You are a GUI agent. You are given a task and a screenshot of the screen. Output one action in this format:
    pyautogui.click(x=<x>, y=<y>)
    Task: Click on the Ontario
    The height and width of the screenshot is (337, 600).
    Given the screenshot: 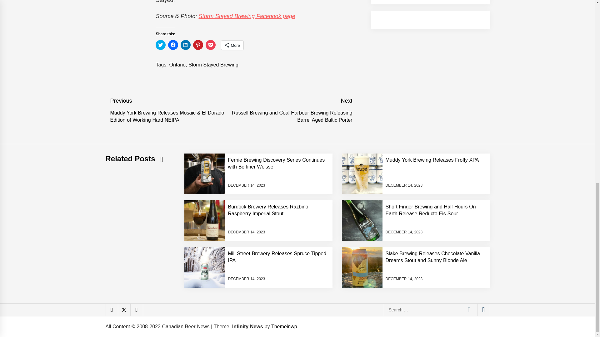 What is the action you would take?
    pyautogui.click(x=177, y=65)
    